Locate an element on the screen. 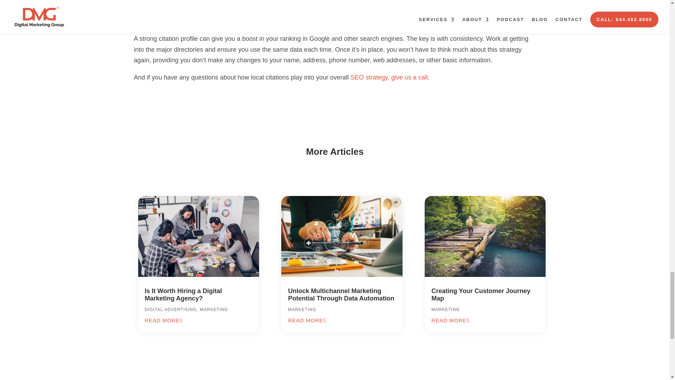 This screenshot has width=675, height=380. Is It Worth Hiring a Digital Marketing Agency? is located at coordinates (184, 294).